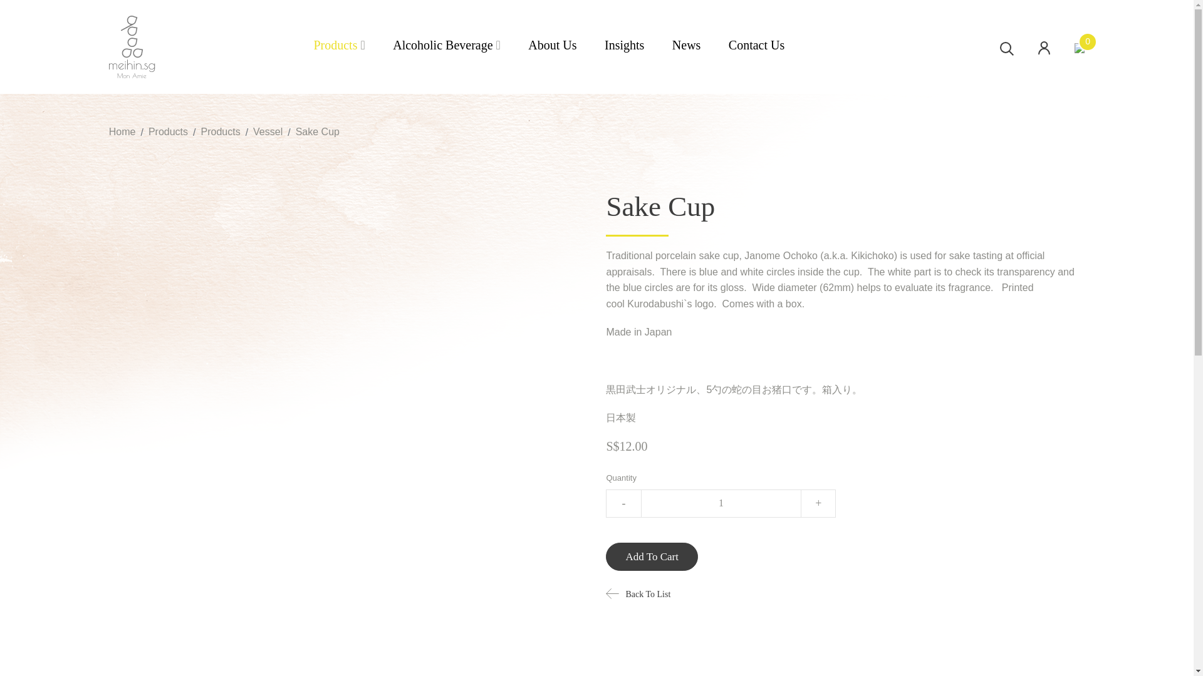  Describe the element at coordinates (756, 46) in the screenshot. I see `Contact Us` at that location.